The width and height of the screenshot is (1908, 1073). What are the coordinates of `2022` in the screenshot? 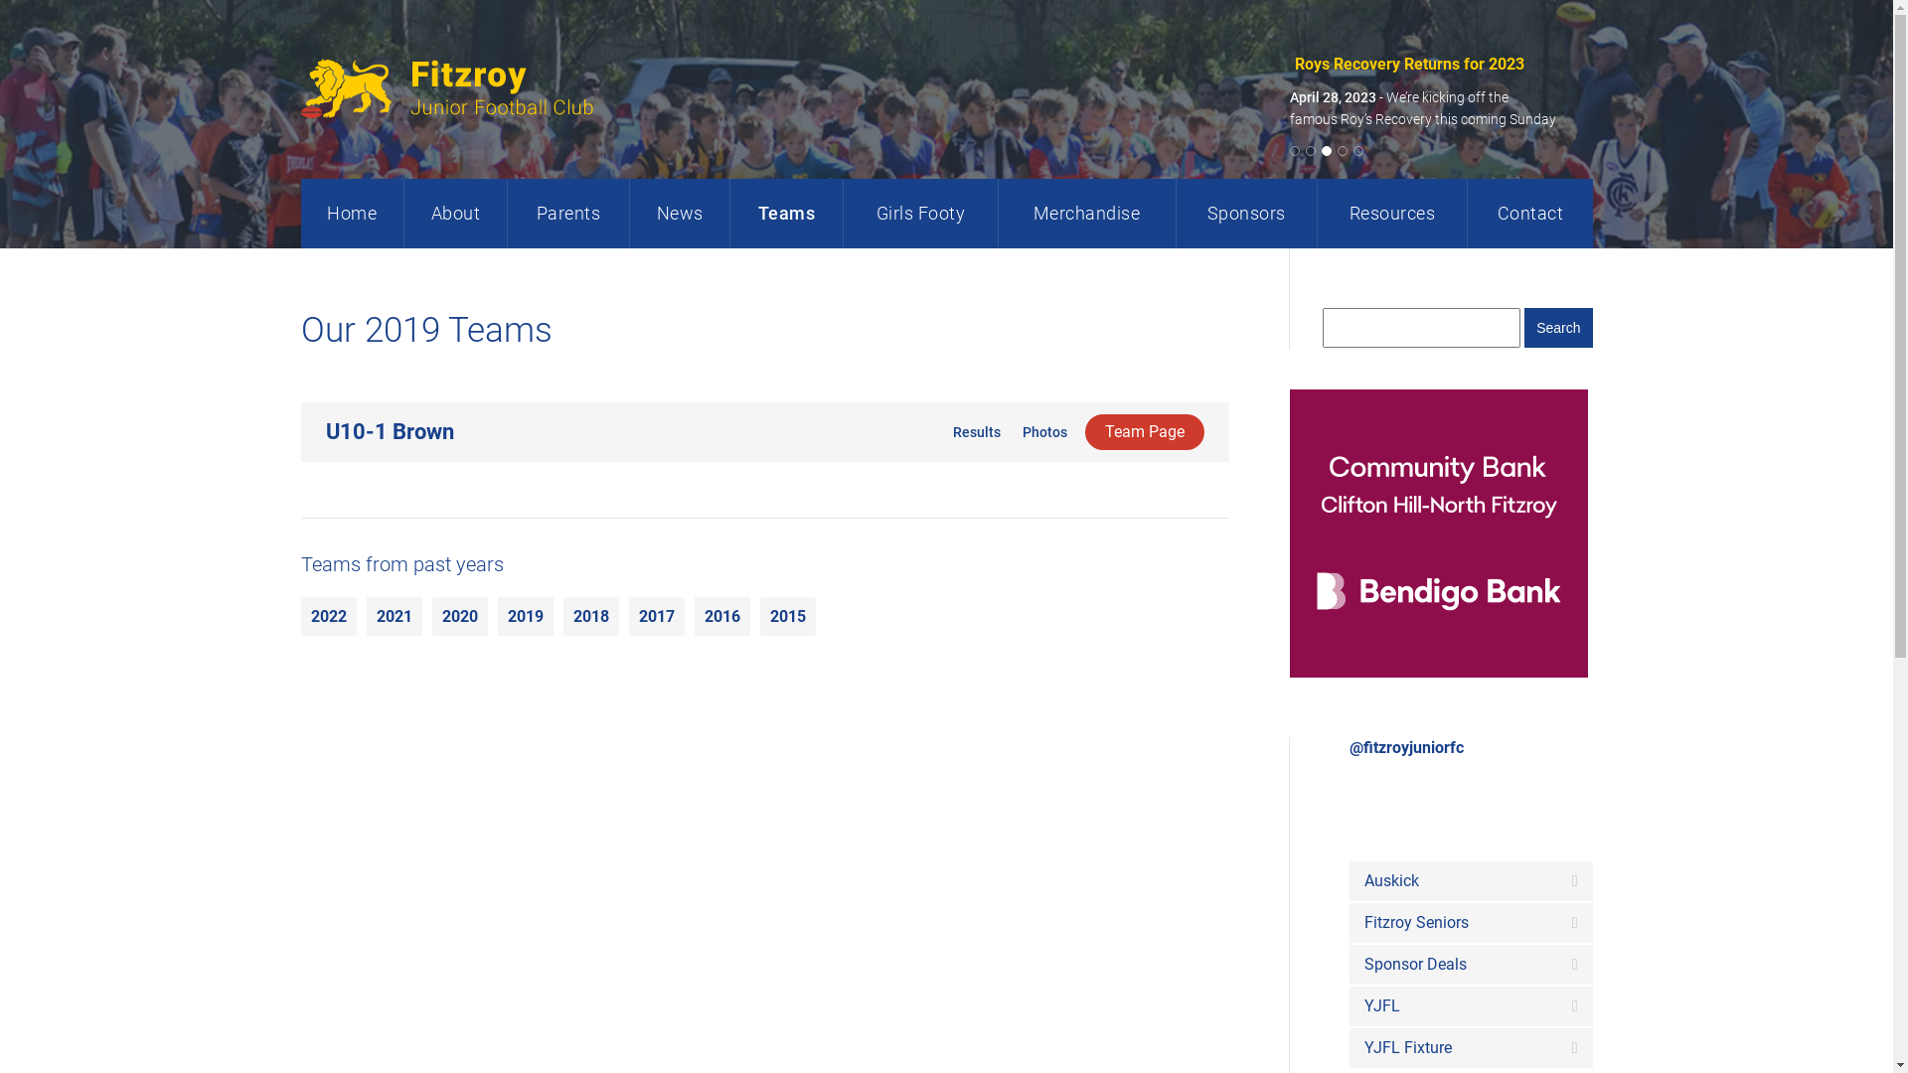 It's located at (328, 616).